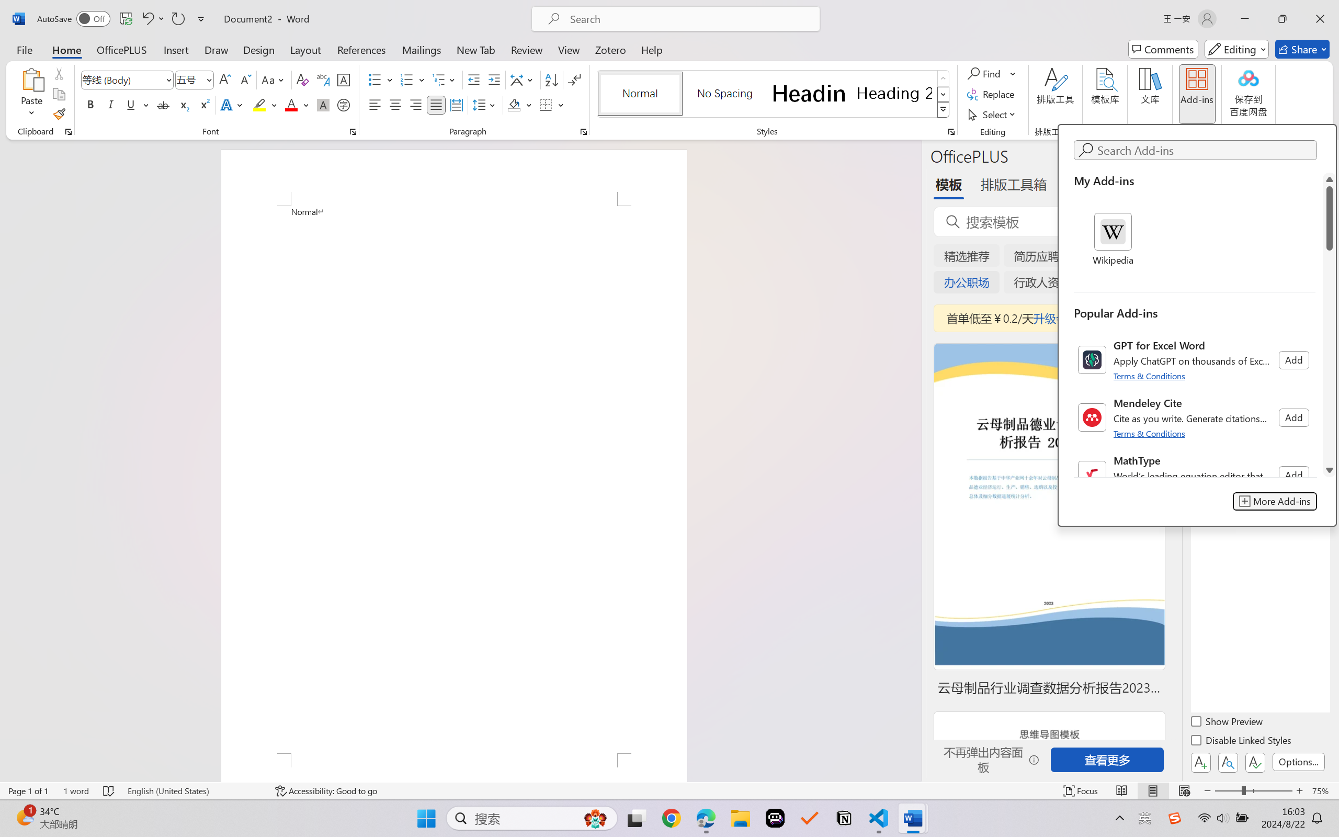 Image resolution: width=1339 pixels, height=837 pixels. I want to click on Mode, so click(1237, 49).